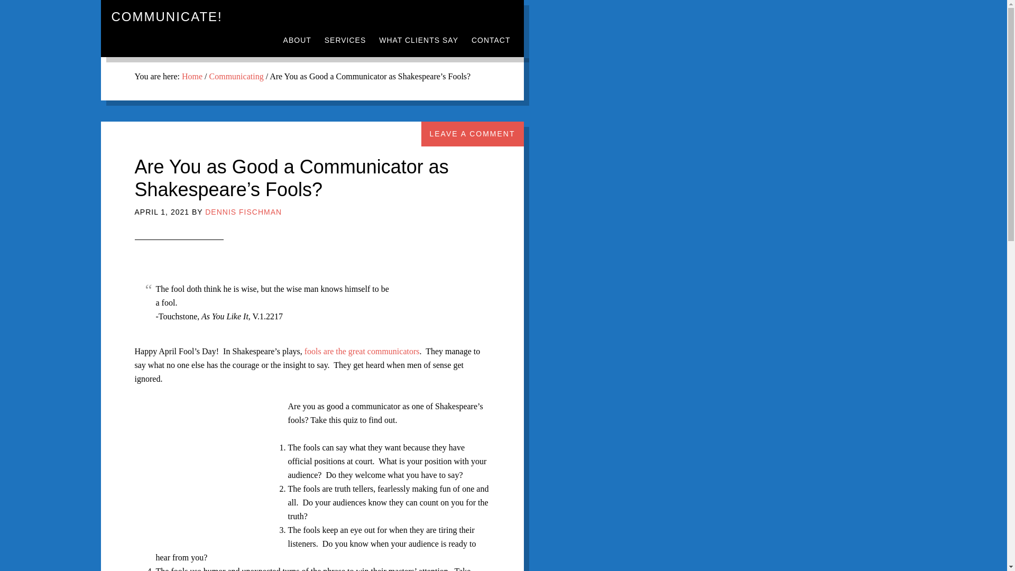 The width and height of the screenshot is (1015, 571). What do you see at coordinates (166, 17) in the screenshot?
I see `COMMUNICATE!` at bounding box center [166, 17].